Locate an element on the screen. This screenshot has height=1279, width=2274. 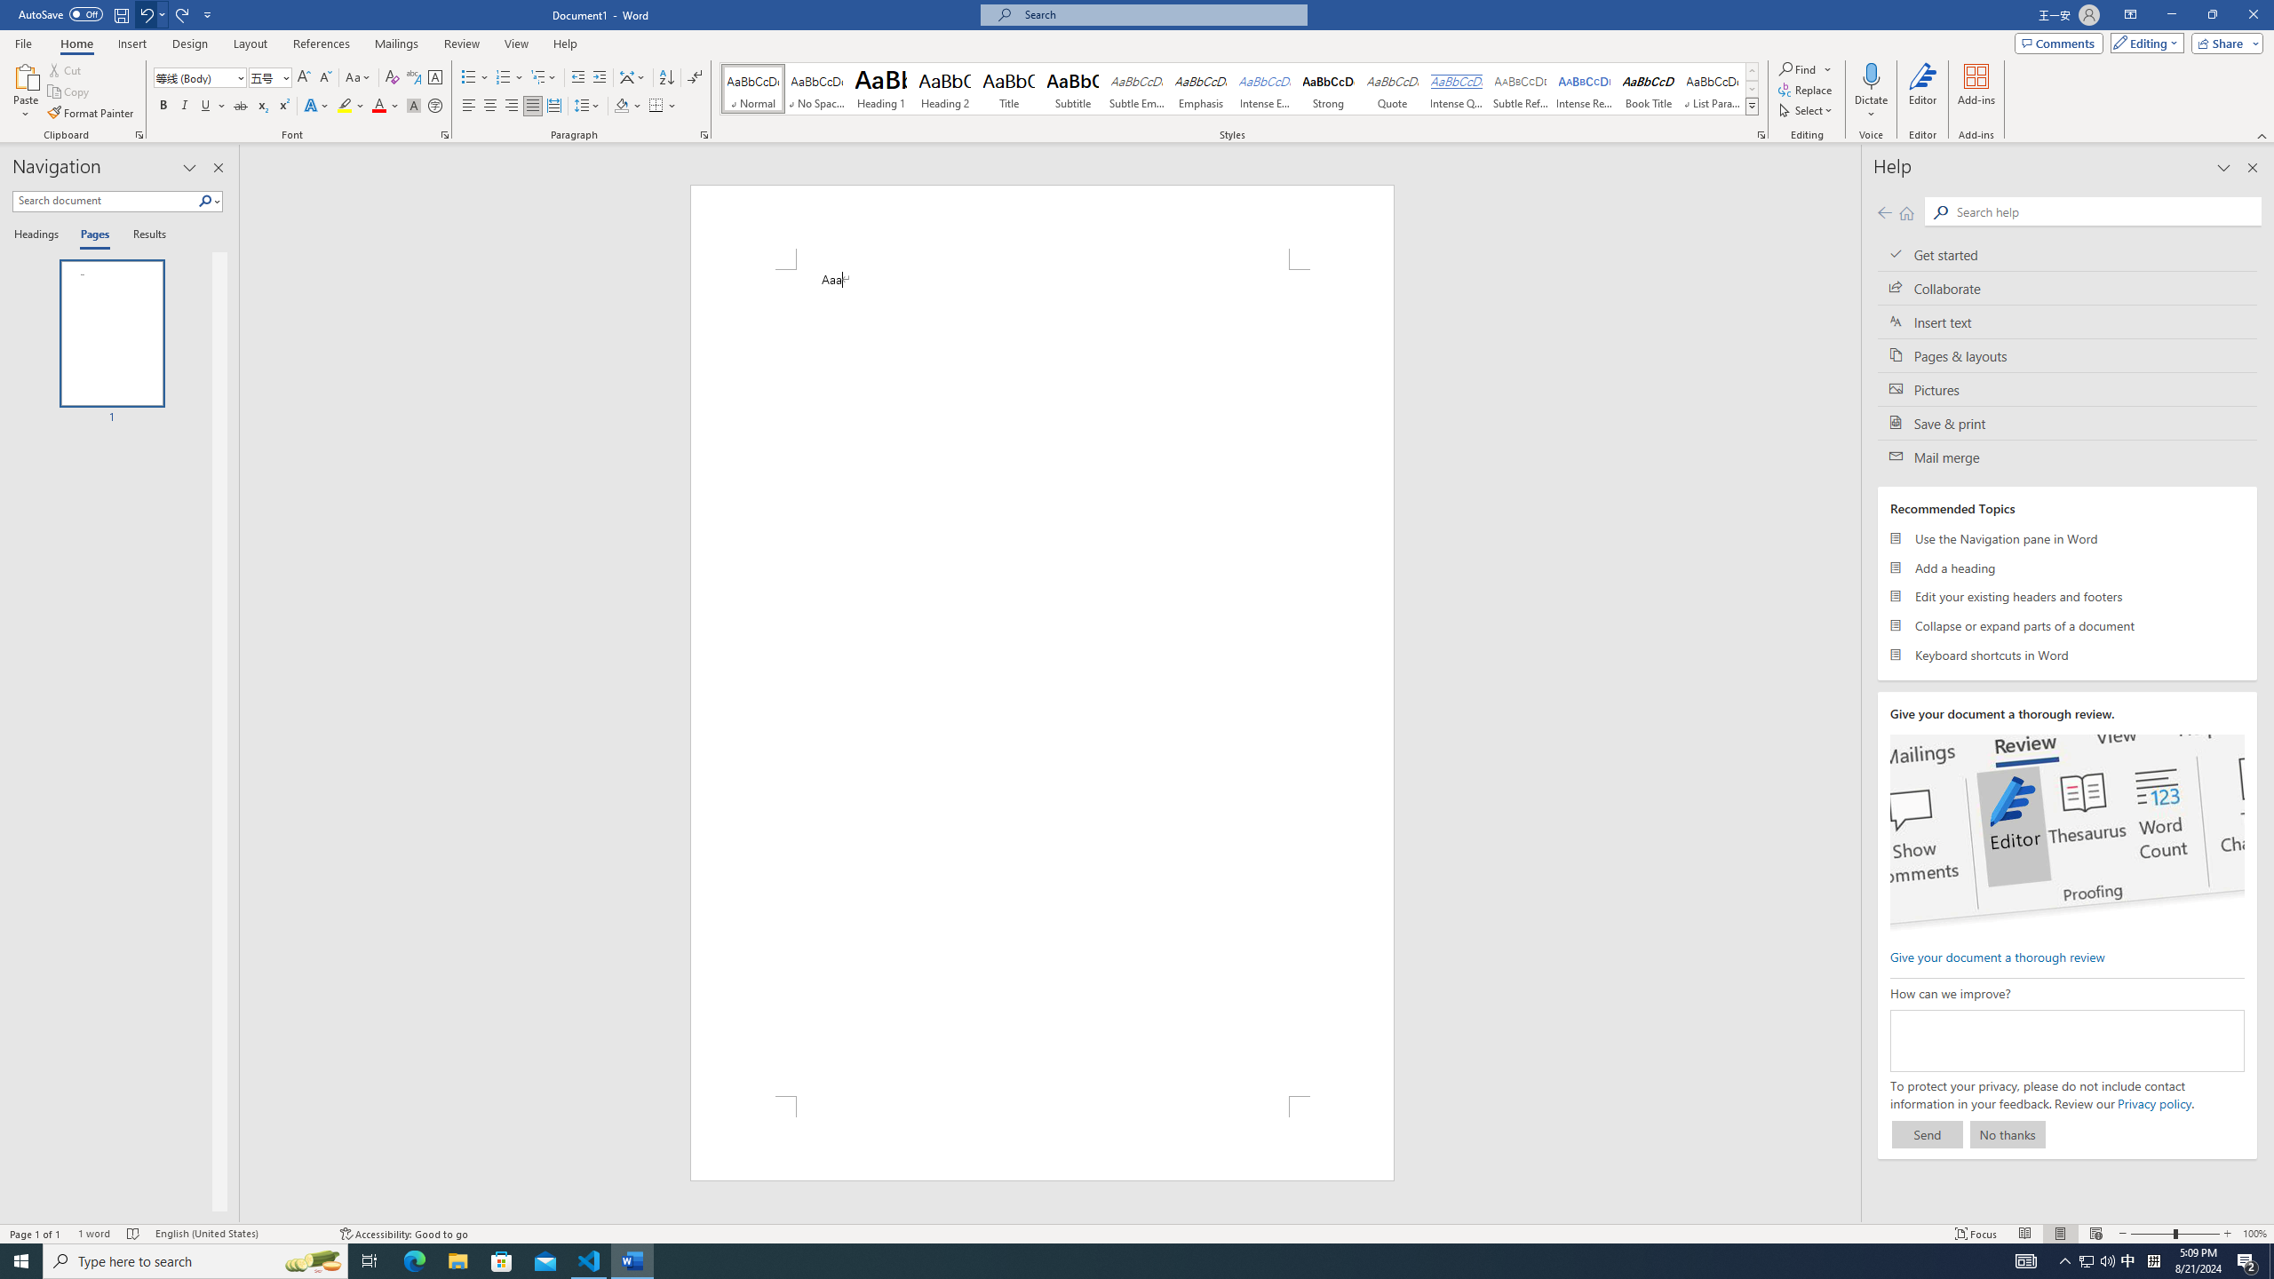
Undo Increase Indent is located at coordinates (146, 14).